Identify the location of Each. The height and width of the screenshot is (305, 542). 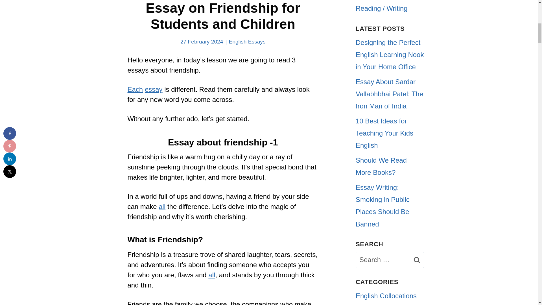
(135, 89).